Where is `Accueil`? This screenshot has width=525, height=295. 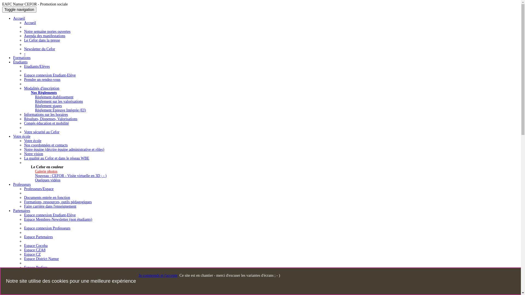
Accueil is located at coordinates (19, 19).